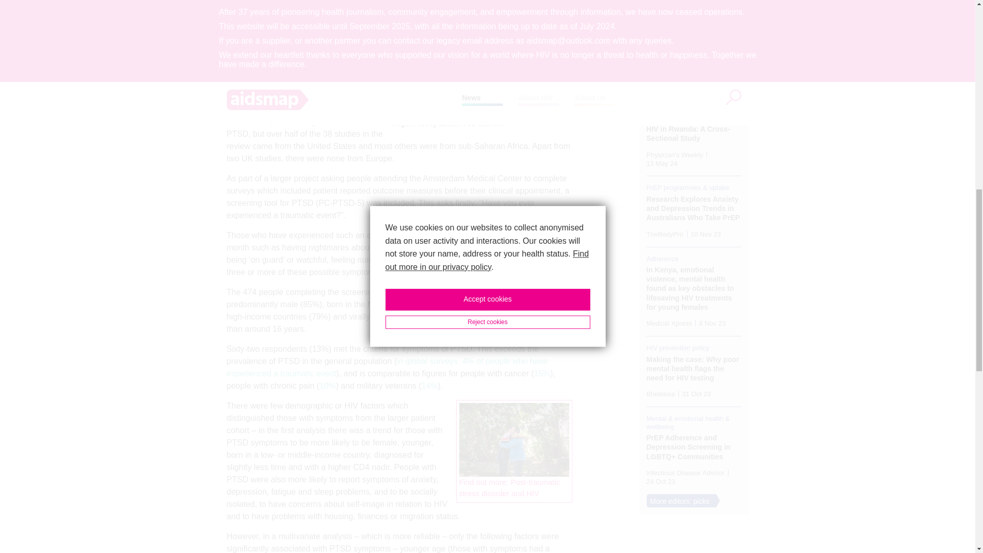 This screenshot has height=553, width=983. What do you see at coordinates (509, 488) in the screenshot?
I see `Find out more: Post-traumatic stress disorder and HIV` at bounding box center [509, 488].